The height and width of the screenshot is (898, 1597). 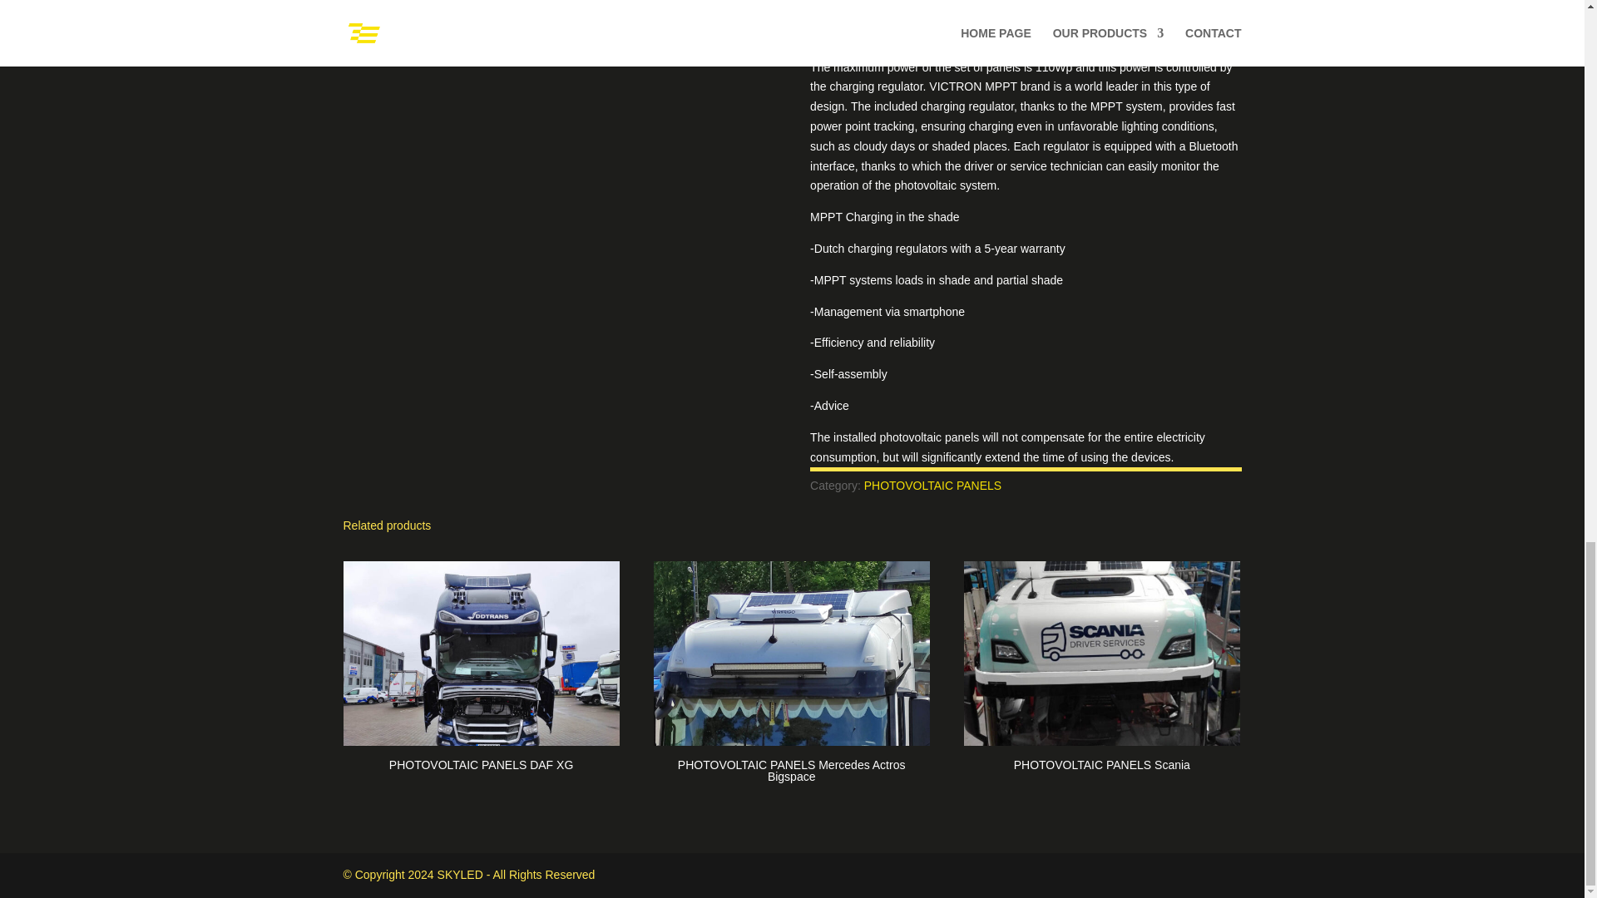 I want to click on PHOTOVOLTAIC PANELS Mercedes Actros Bigspace, so click(x=791, y=674).